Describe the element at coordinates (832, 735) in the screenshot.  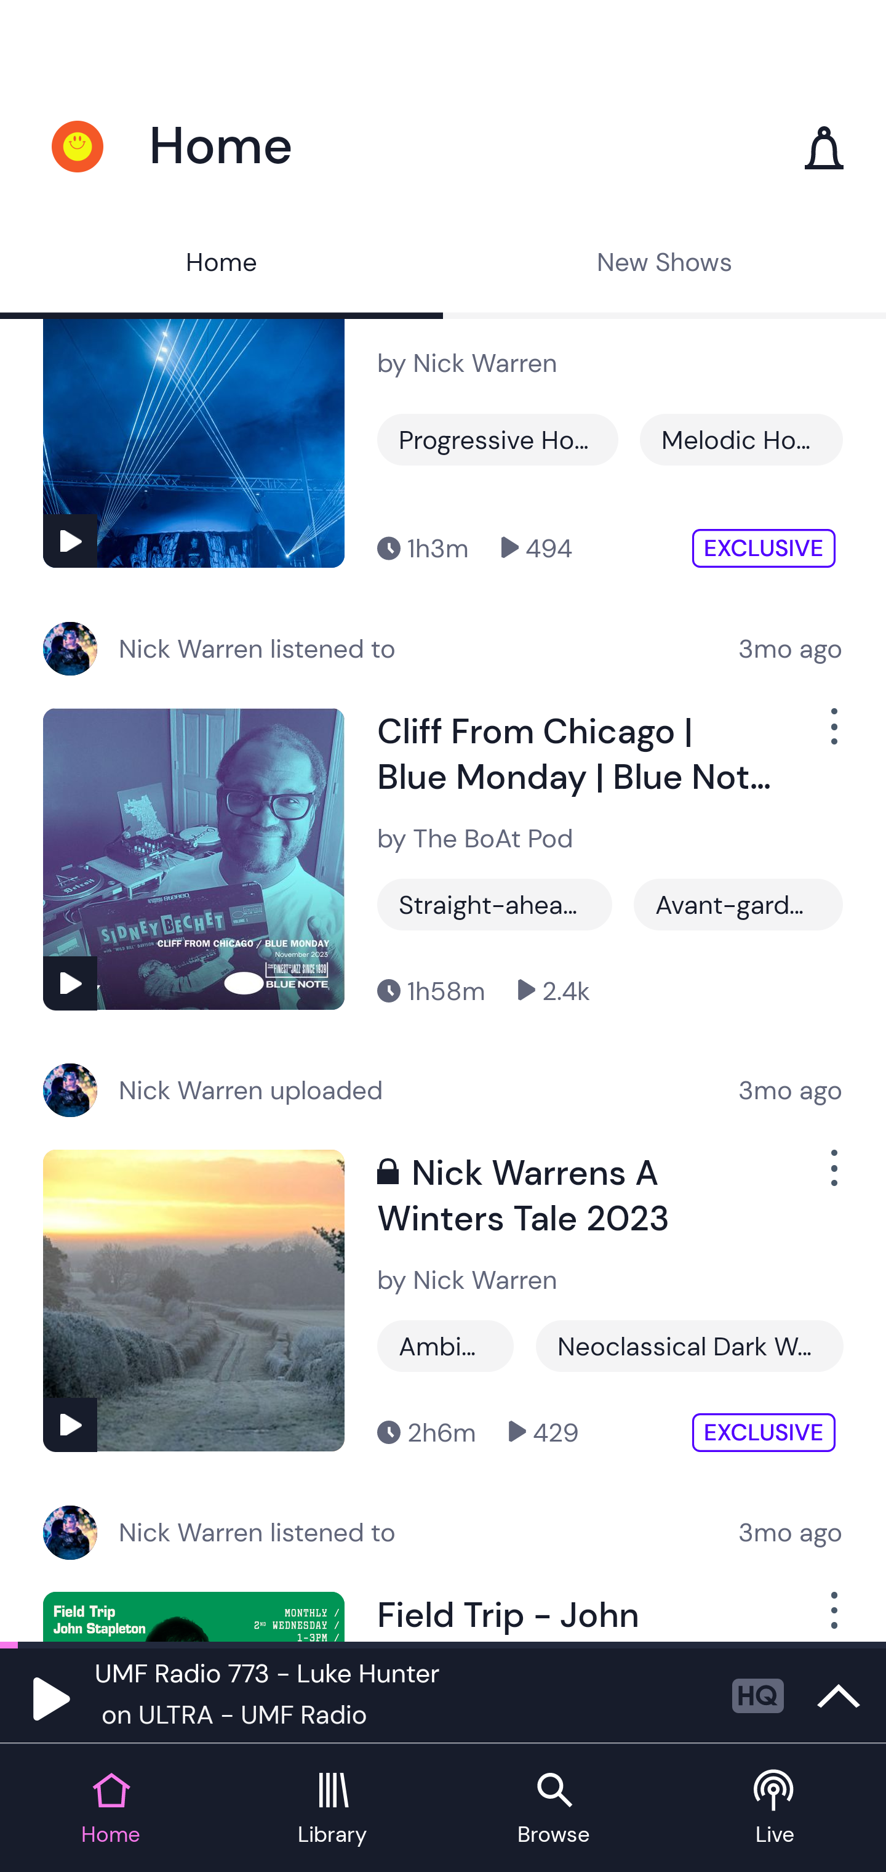
I see `Show Options Menu Button` at that location.